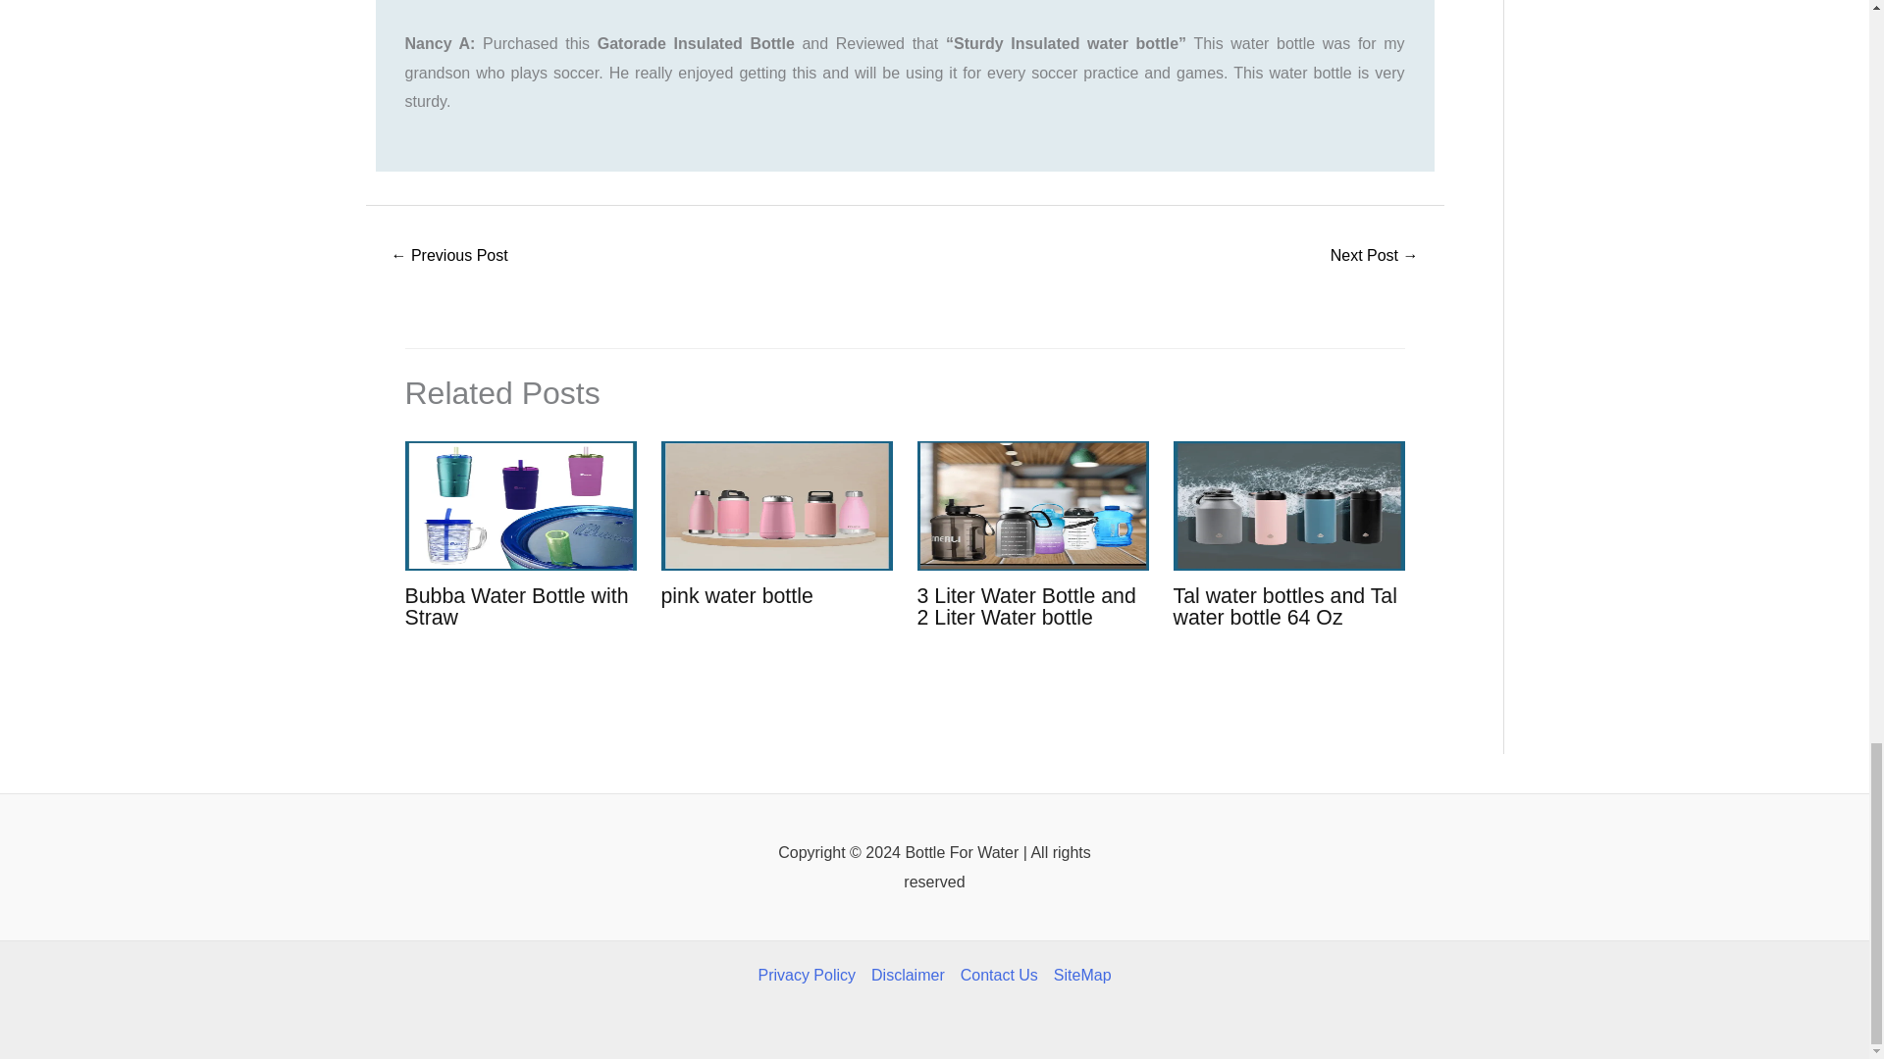 This screenshot has width=1884, height=1059. What do you see at coordinates (737, 596) in the screenshot?
I see `pink water bottle` at bounding box center [737, 596].